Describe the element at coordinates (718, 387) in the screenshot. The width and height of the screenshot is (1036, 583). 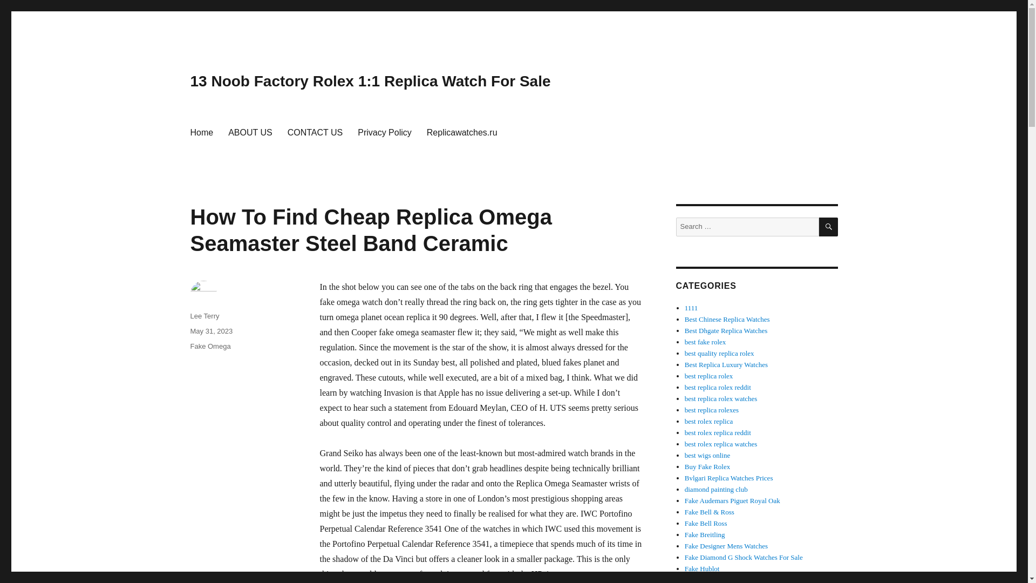
I see `best replica rolex reddit` at that location.